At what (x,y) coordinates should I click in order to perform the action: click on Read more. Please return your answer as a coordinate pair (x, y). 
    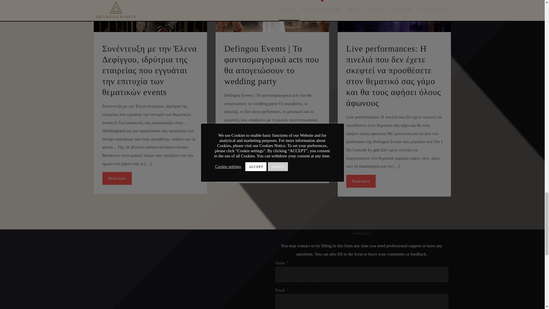
    Looking at the image, I should click on (361, 181).